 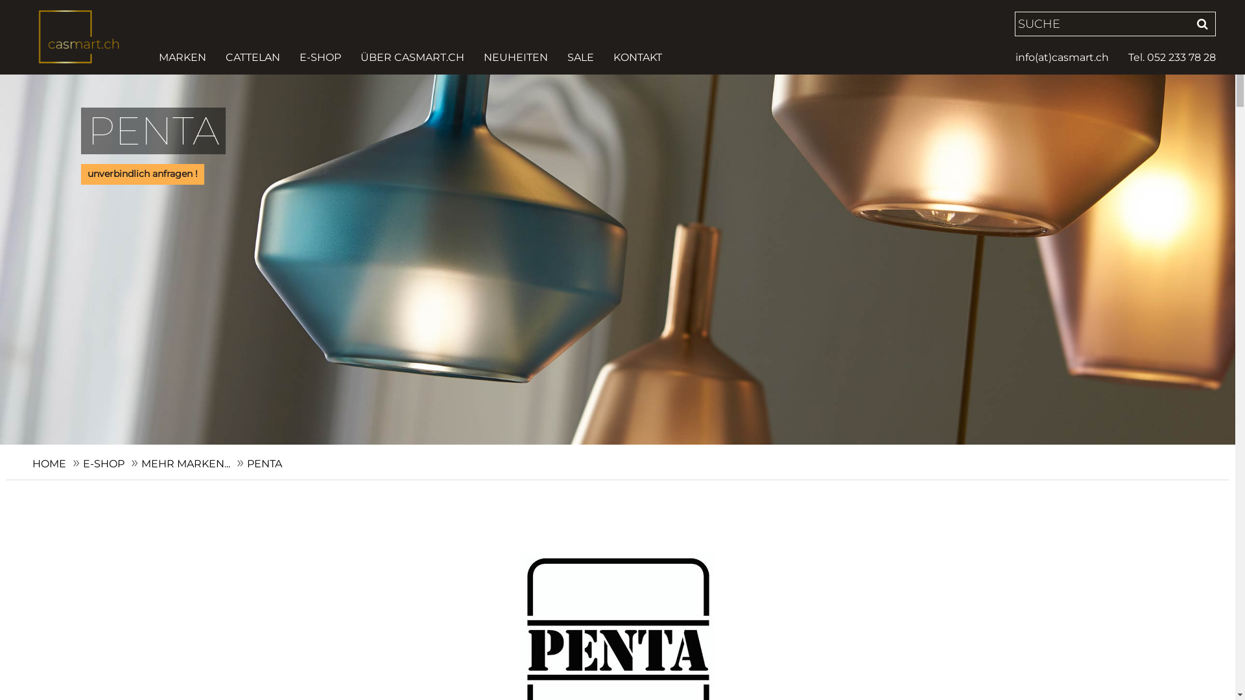 I want to click on PENTA, so click(x=265, y=464).